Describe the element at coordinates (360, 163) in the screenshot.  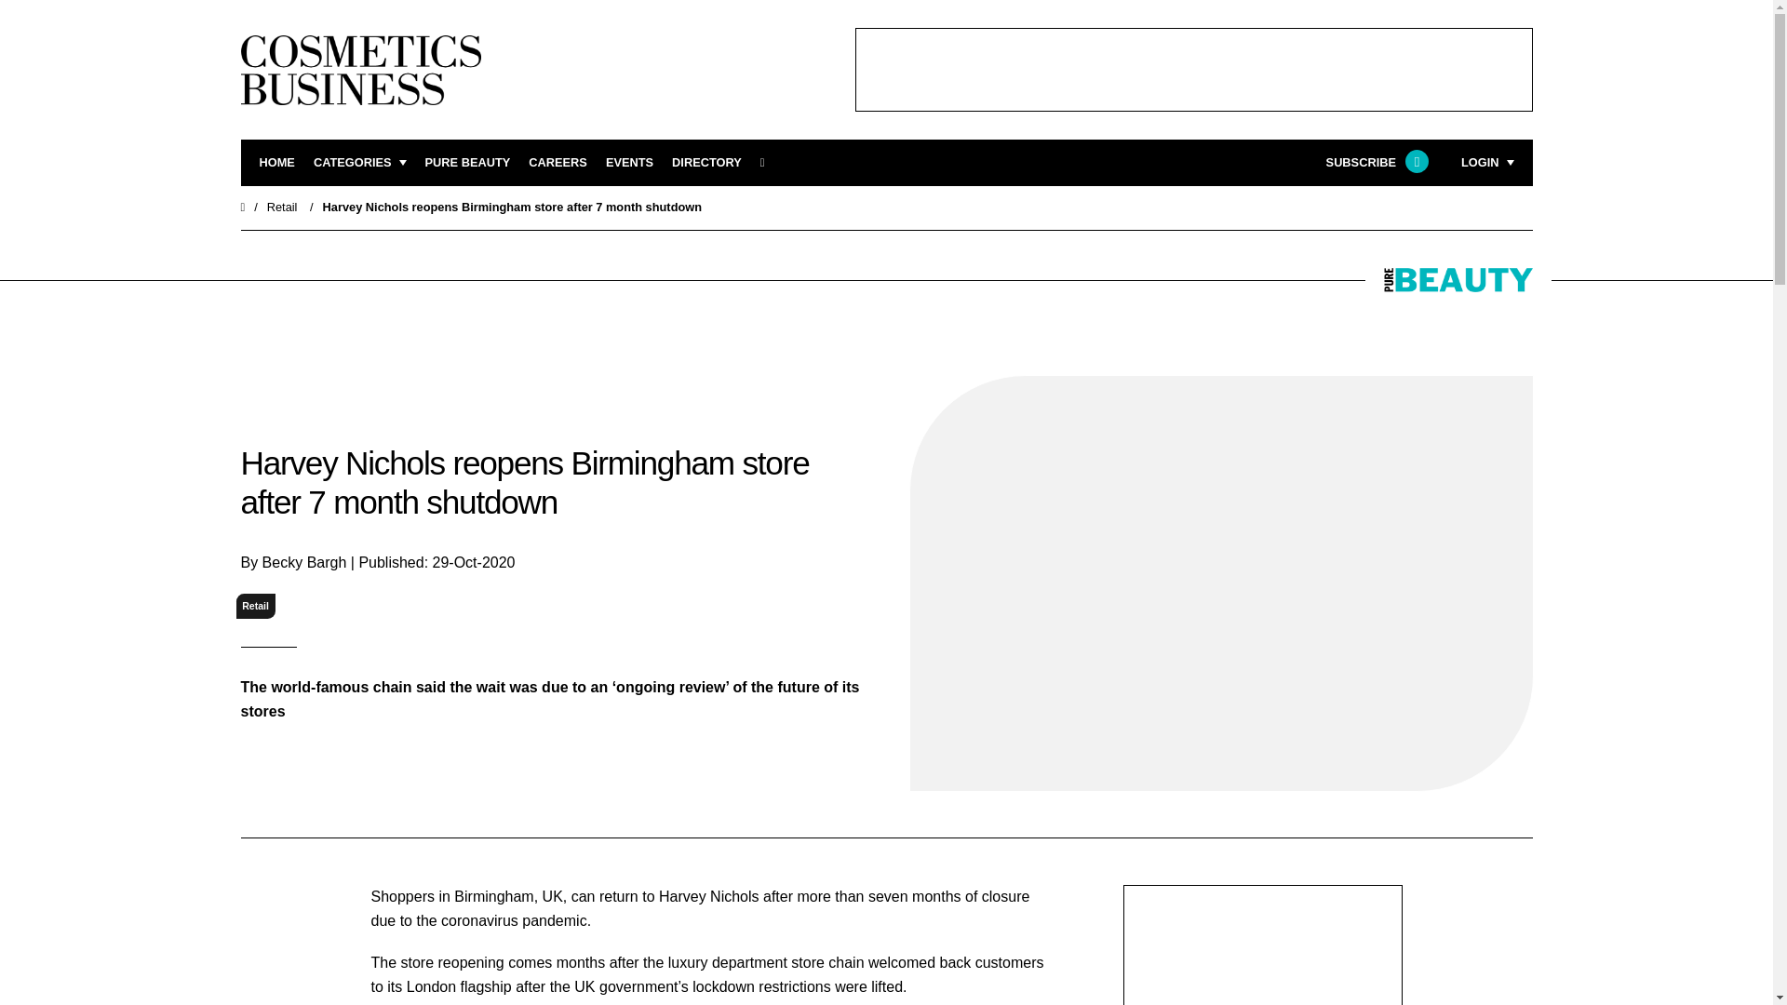
I see `CATEGORIES` at that location.